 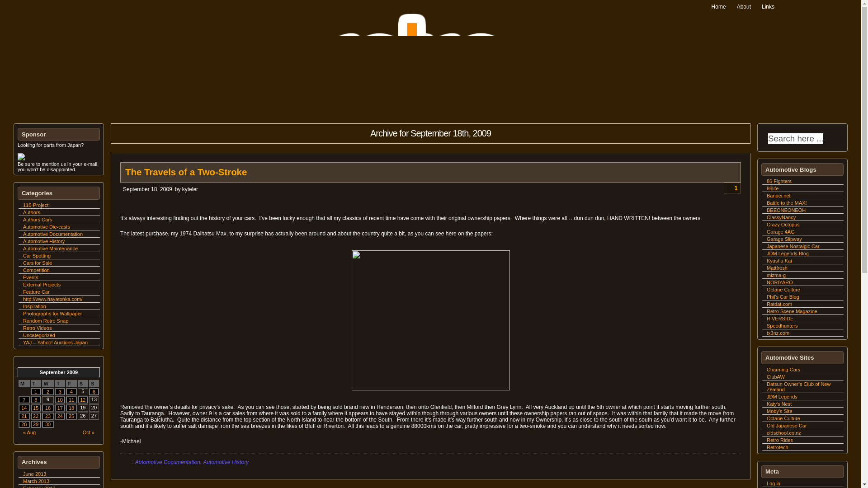 I want to click on Automotive History, so click(x=43, y=241).